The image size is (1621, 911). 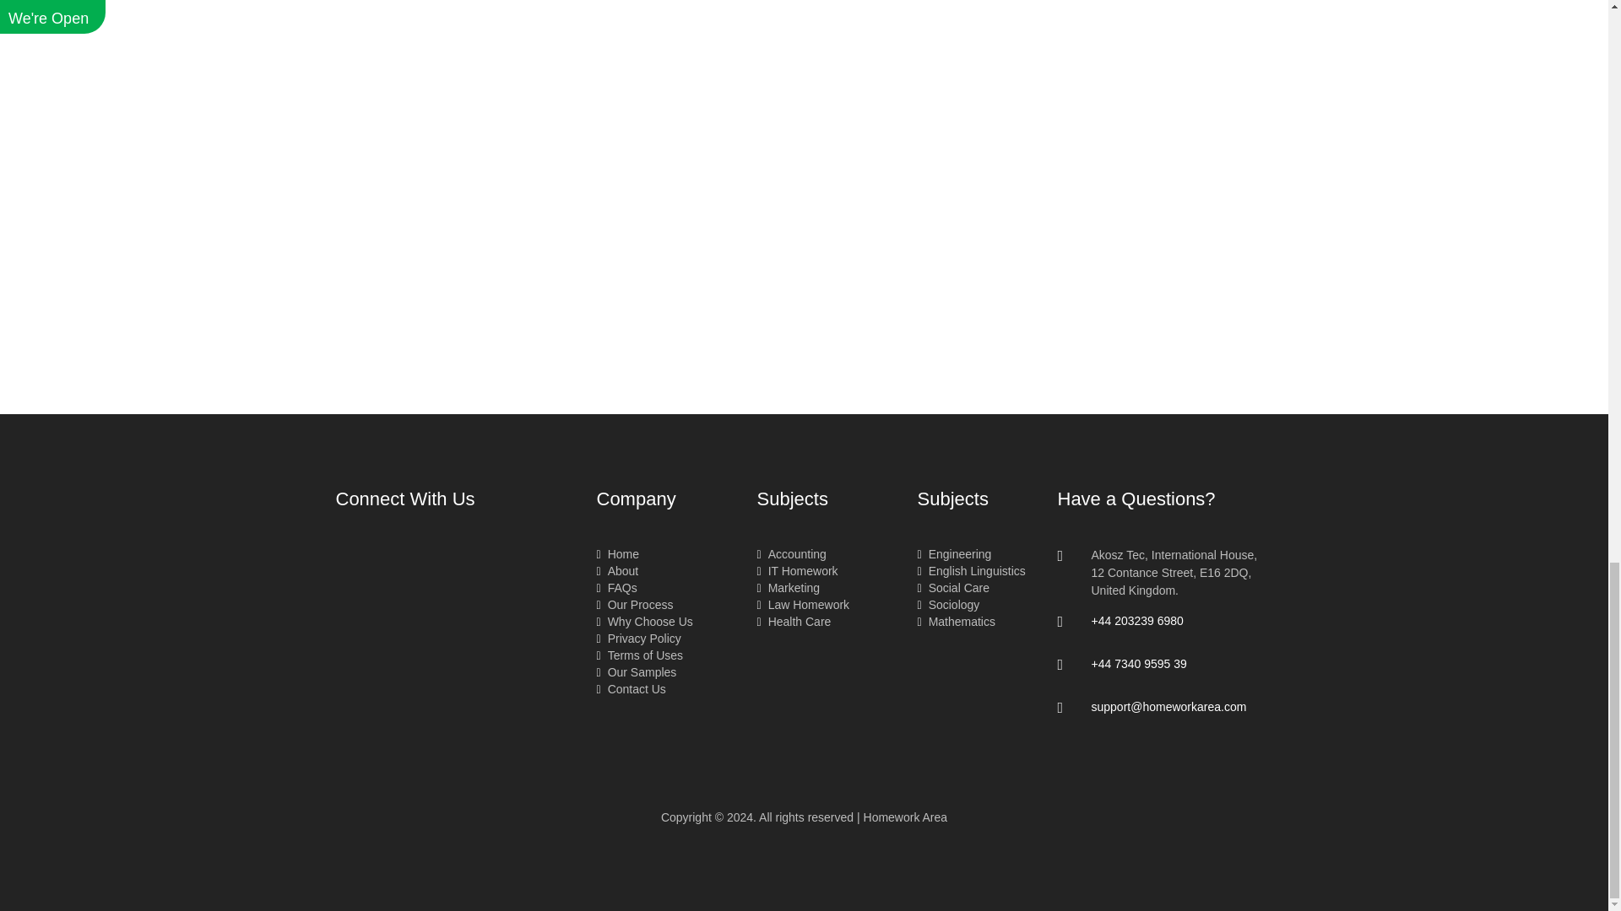 What do you see at coordinates (789, 588) in the screenshot?
I see `Marketing` at bounding box center [789, 588].